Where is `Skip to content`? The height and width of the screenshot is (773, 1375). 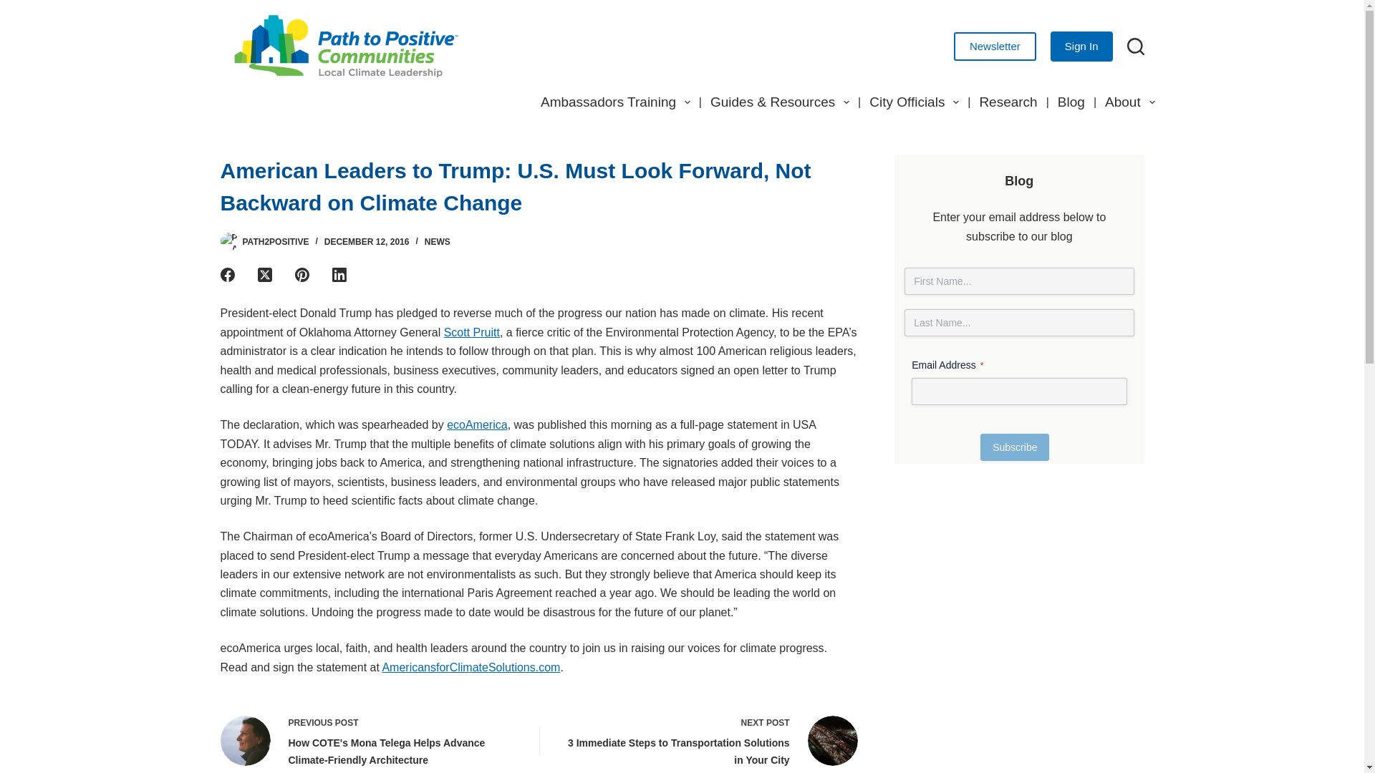
Skip to content is located at coordinates (14, 7).